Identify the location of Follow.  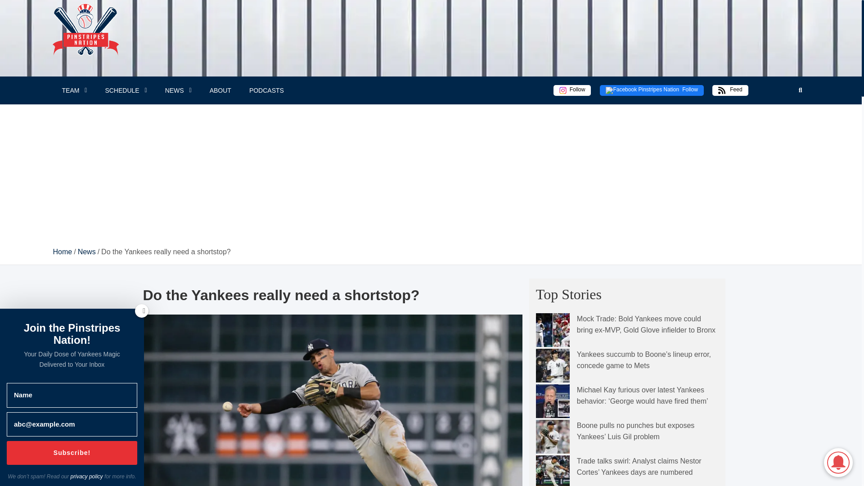
(651, 90).